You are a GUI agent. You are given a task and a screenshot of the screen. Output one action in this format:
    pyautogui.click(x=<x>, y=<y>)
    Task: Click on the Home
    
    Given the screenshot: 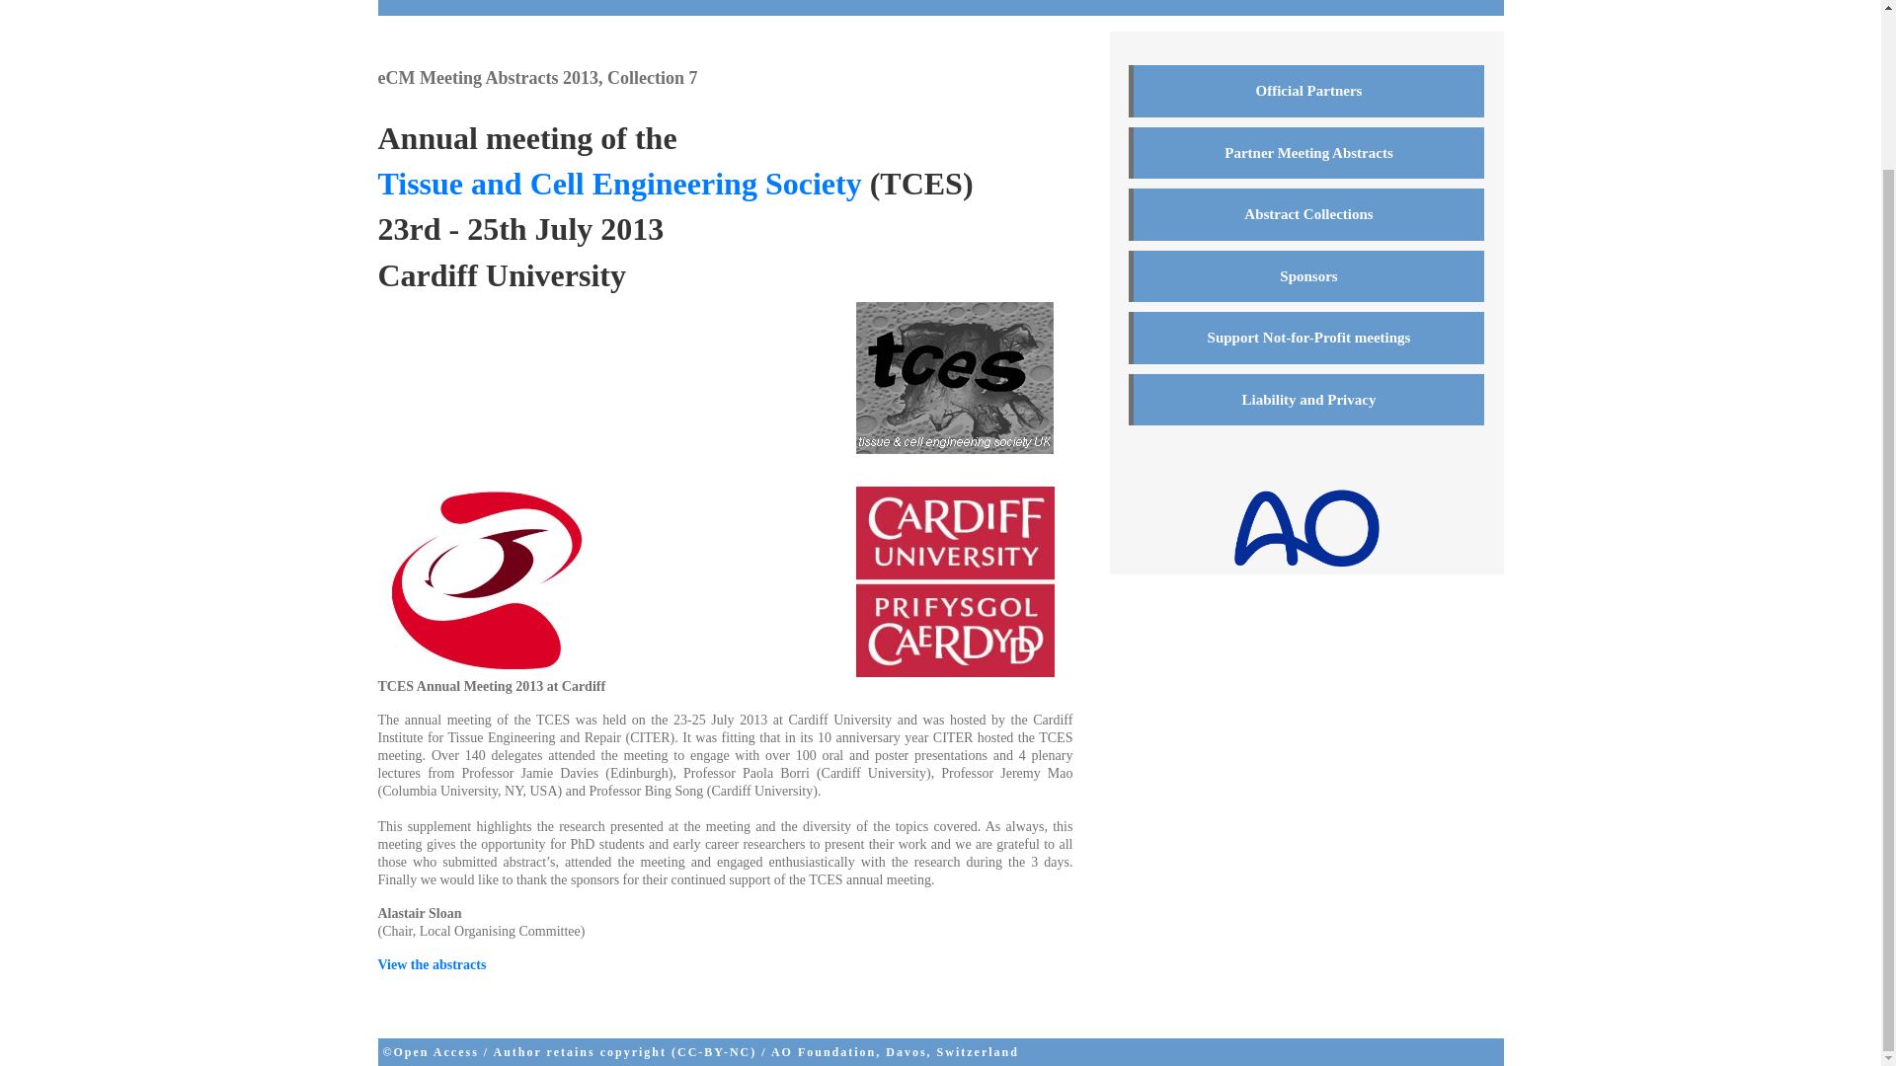 What is the action you would take?
    pyautogui.click(x=558, y=4)
    